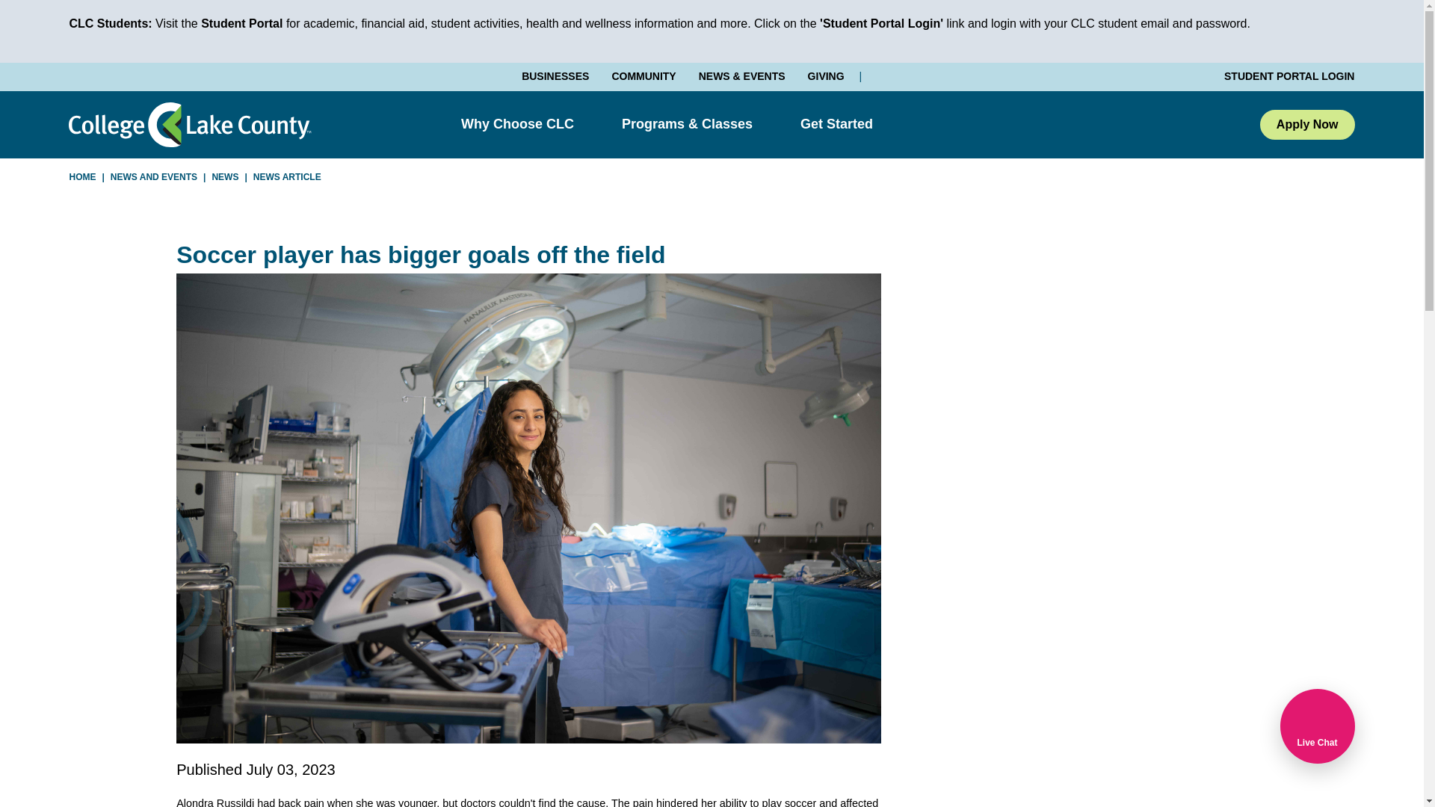 This screenshot has height=807, width=1435. What do you see at coordinates (836, 124) in the screenshot?
I see `Get Started` at bounding box center [836, 124].